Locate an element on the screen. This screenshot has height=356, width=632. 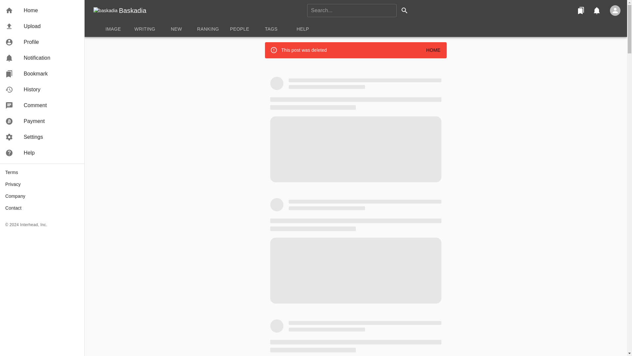
Upload is located at coordinates (42, 26).